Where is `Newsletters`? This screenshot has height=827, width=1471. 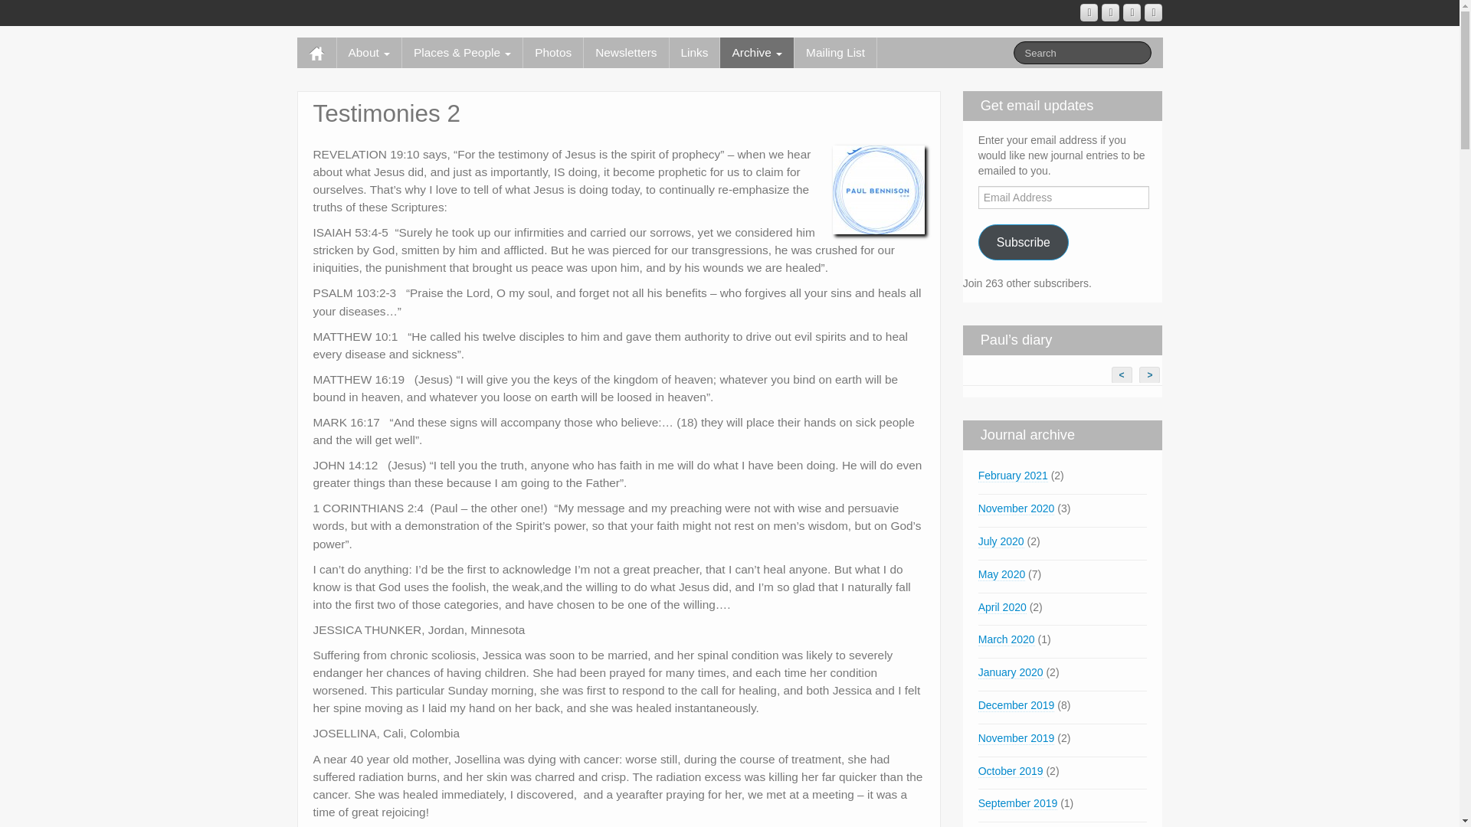 Newsletters is located at coordinates (625, 52).